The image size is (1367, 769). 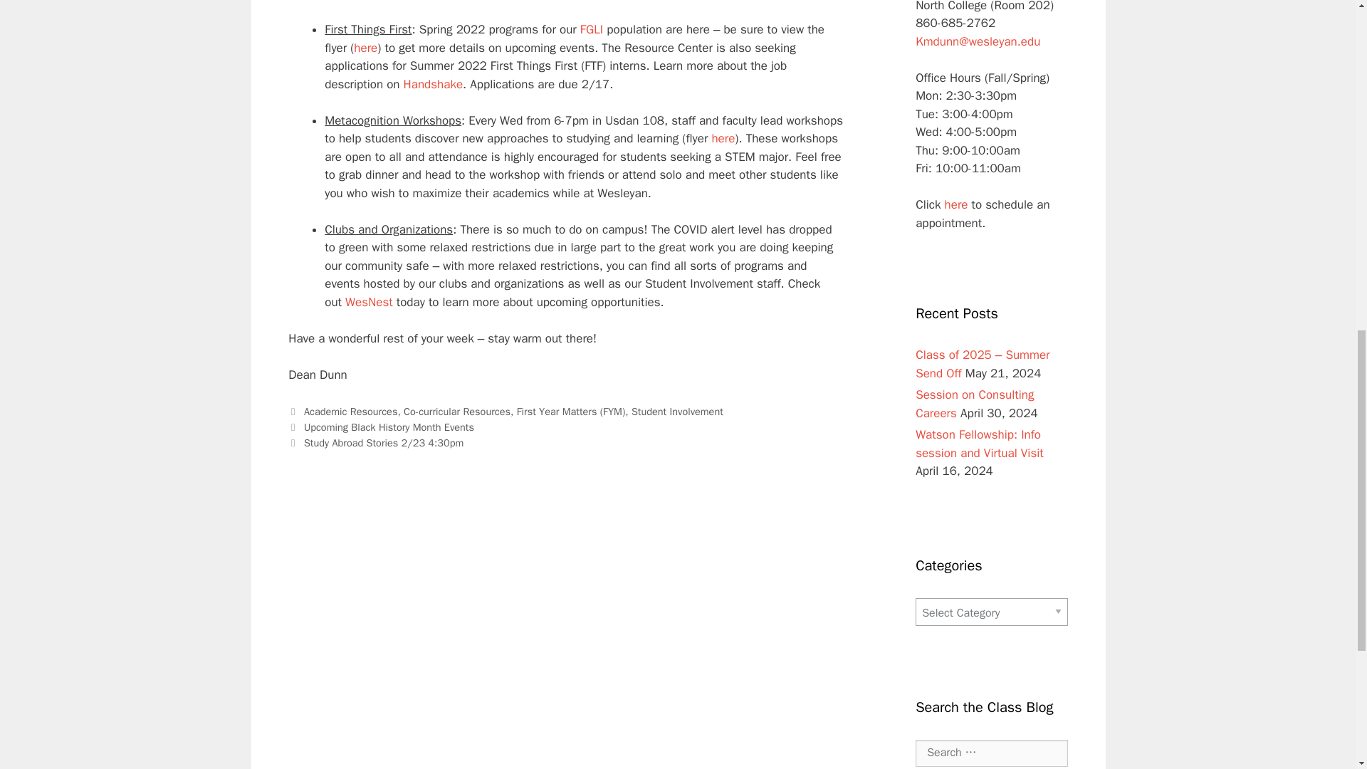 What do you see at coordinates (591, 29) in the screenshot?
I see `FGLI` at bounding box center [591, 29].